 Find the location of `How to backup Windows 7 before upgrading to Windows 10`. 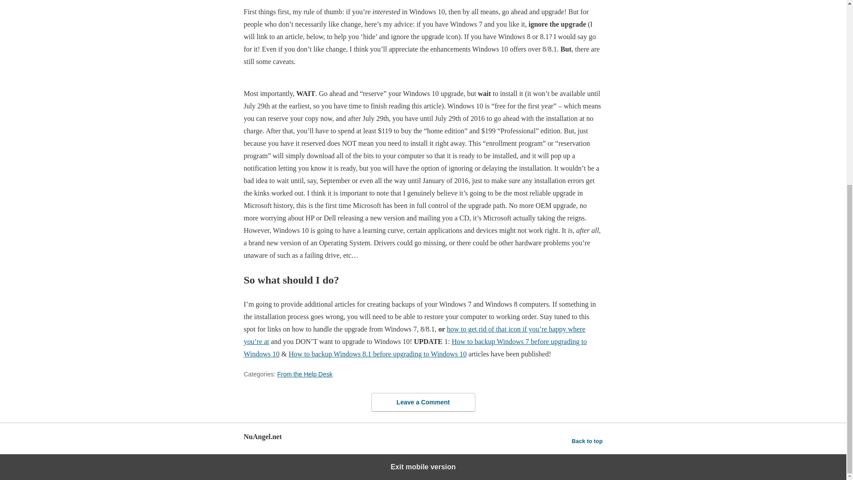

How to backup Windows 7 before upgrading to Windows 10 is located at coordinates (415, 348).